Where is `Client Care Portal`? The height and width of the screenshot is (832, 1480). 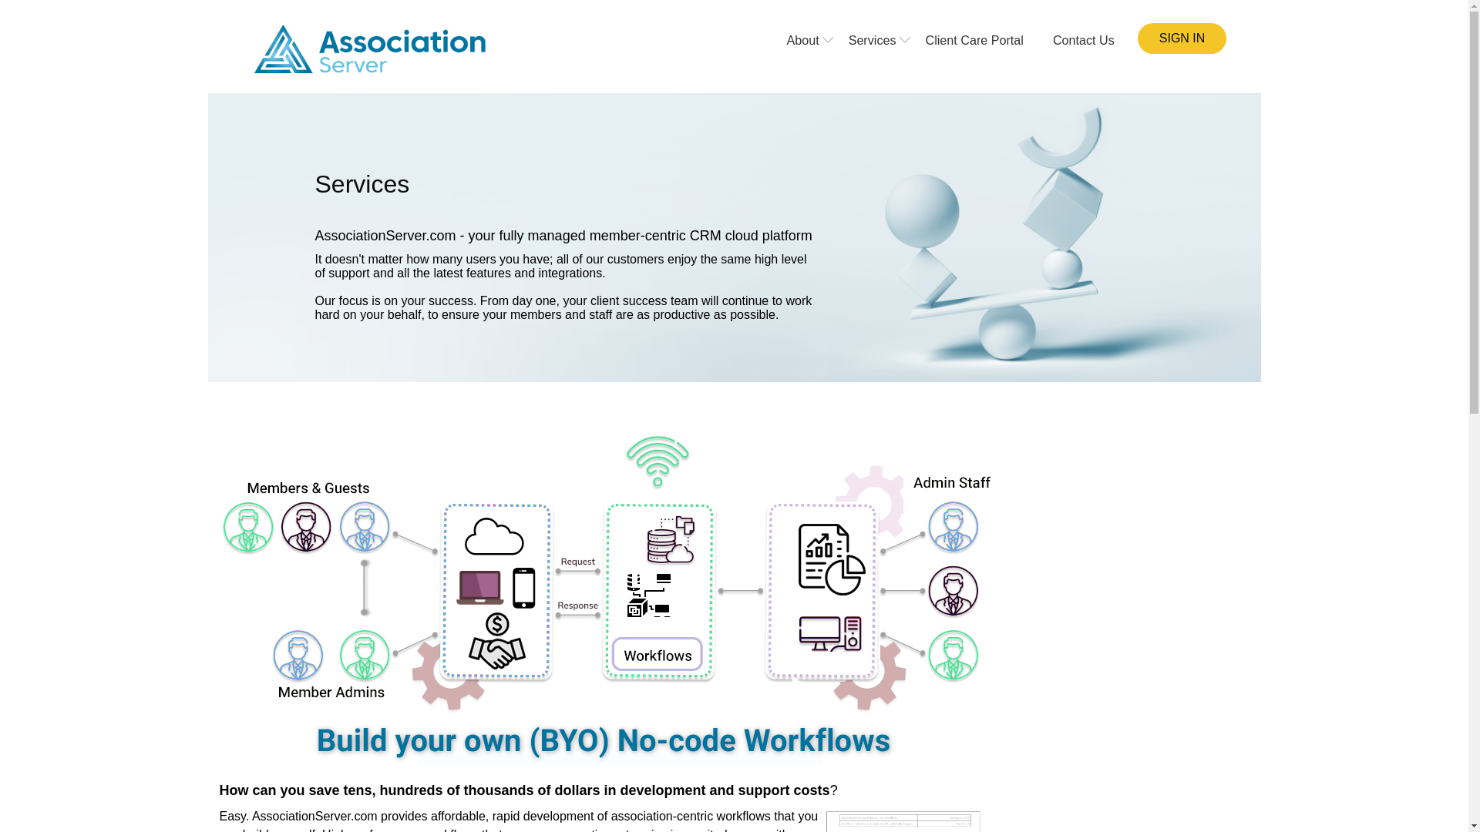
Client Care Portal is located at coordinates (974, 39).